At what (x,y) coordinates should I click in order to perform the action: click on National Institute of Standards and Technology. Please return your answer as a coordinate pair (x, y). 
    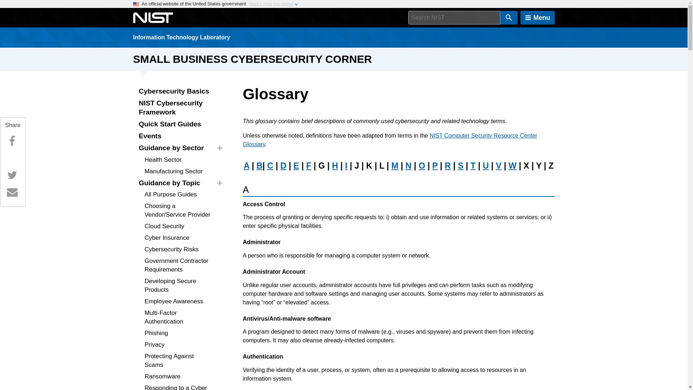
    Looking at the image, I should click on (153, 18).